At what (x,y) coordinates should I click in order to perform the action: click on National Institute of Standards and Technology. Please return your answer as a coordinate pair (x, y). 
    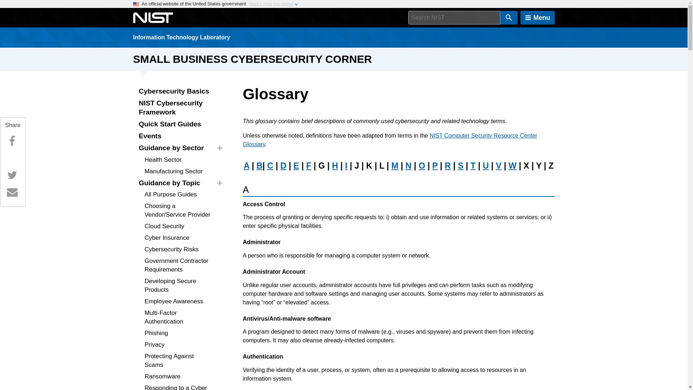
    Looking at the image, I should click on (153, 18).